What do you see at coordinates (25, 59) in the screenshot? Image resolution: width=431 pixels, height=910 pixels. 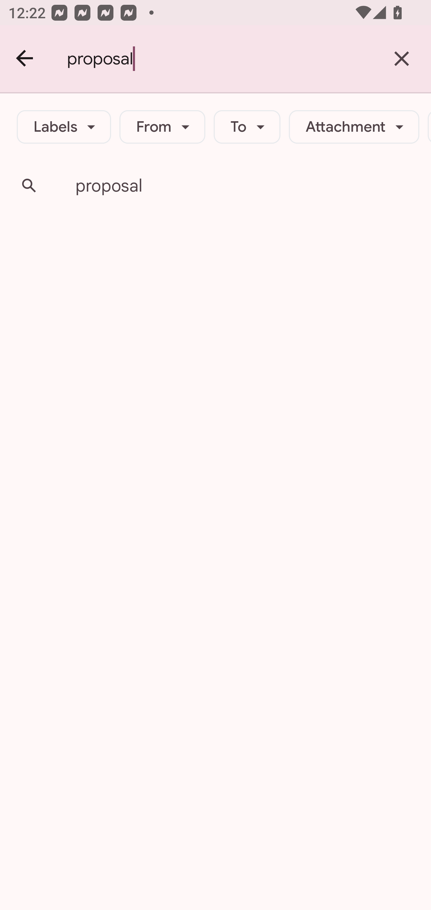 I see `Back` at bounding box center [25, 59].